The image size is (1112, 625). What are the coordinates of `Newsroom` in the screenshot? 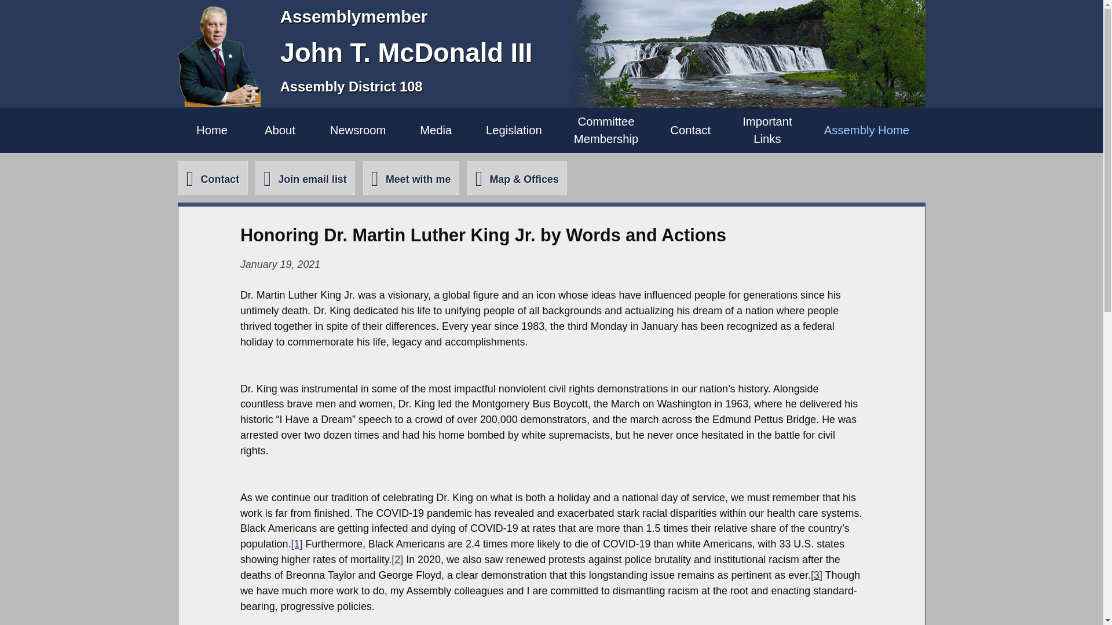 It's located at (279, 130).